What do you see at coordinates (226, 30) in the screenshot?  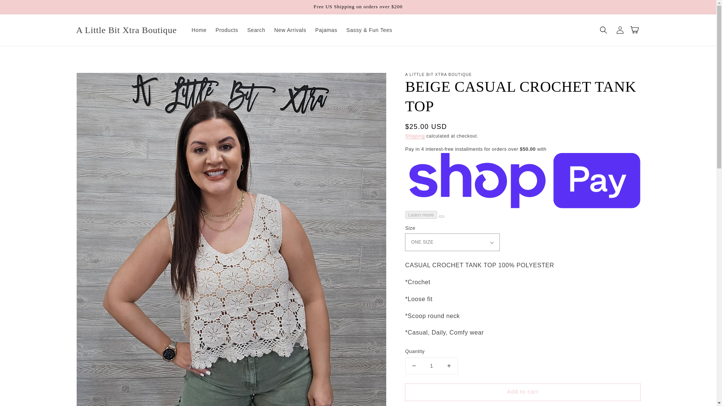 I see `Products` at bounding box center [226, 30].